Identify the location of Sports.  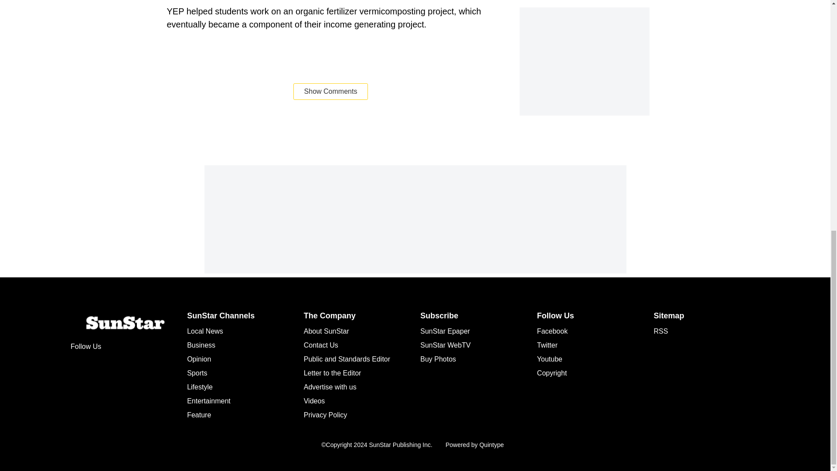
(197, 373).